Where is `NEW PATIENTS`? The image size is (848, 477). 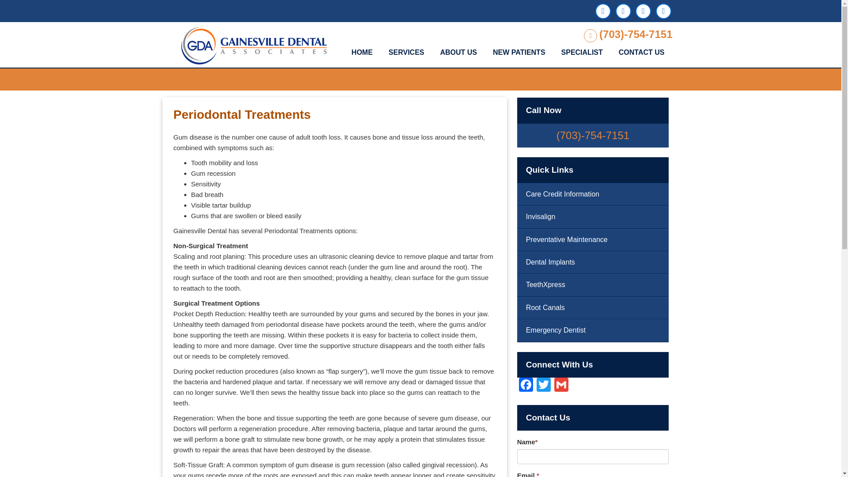 NEW PATIENTS is located at coordinates (519, 53).